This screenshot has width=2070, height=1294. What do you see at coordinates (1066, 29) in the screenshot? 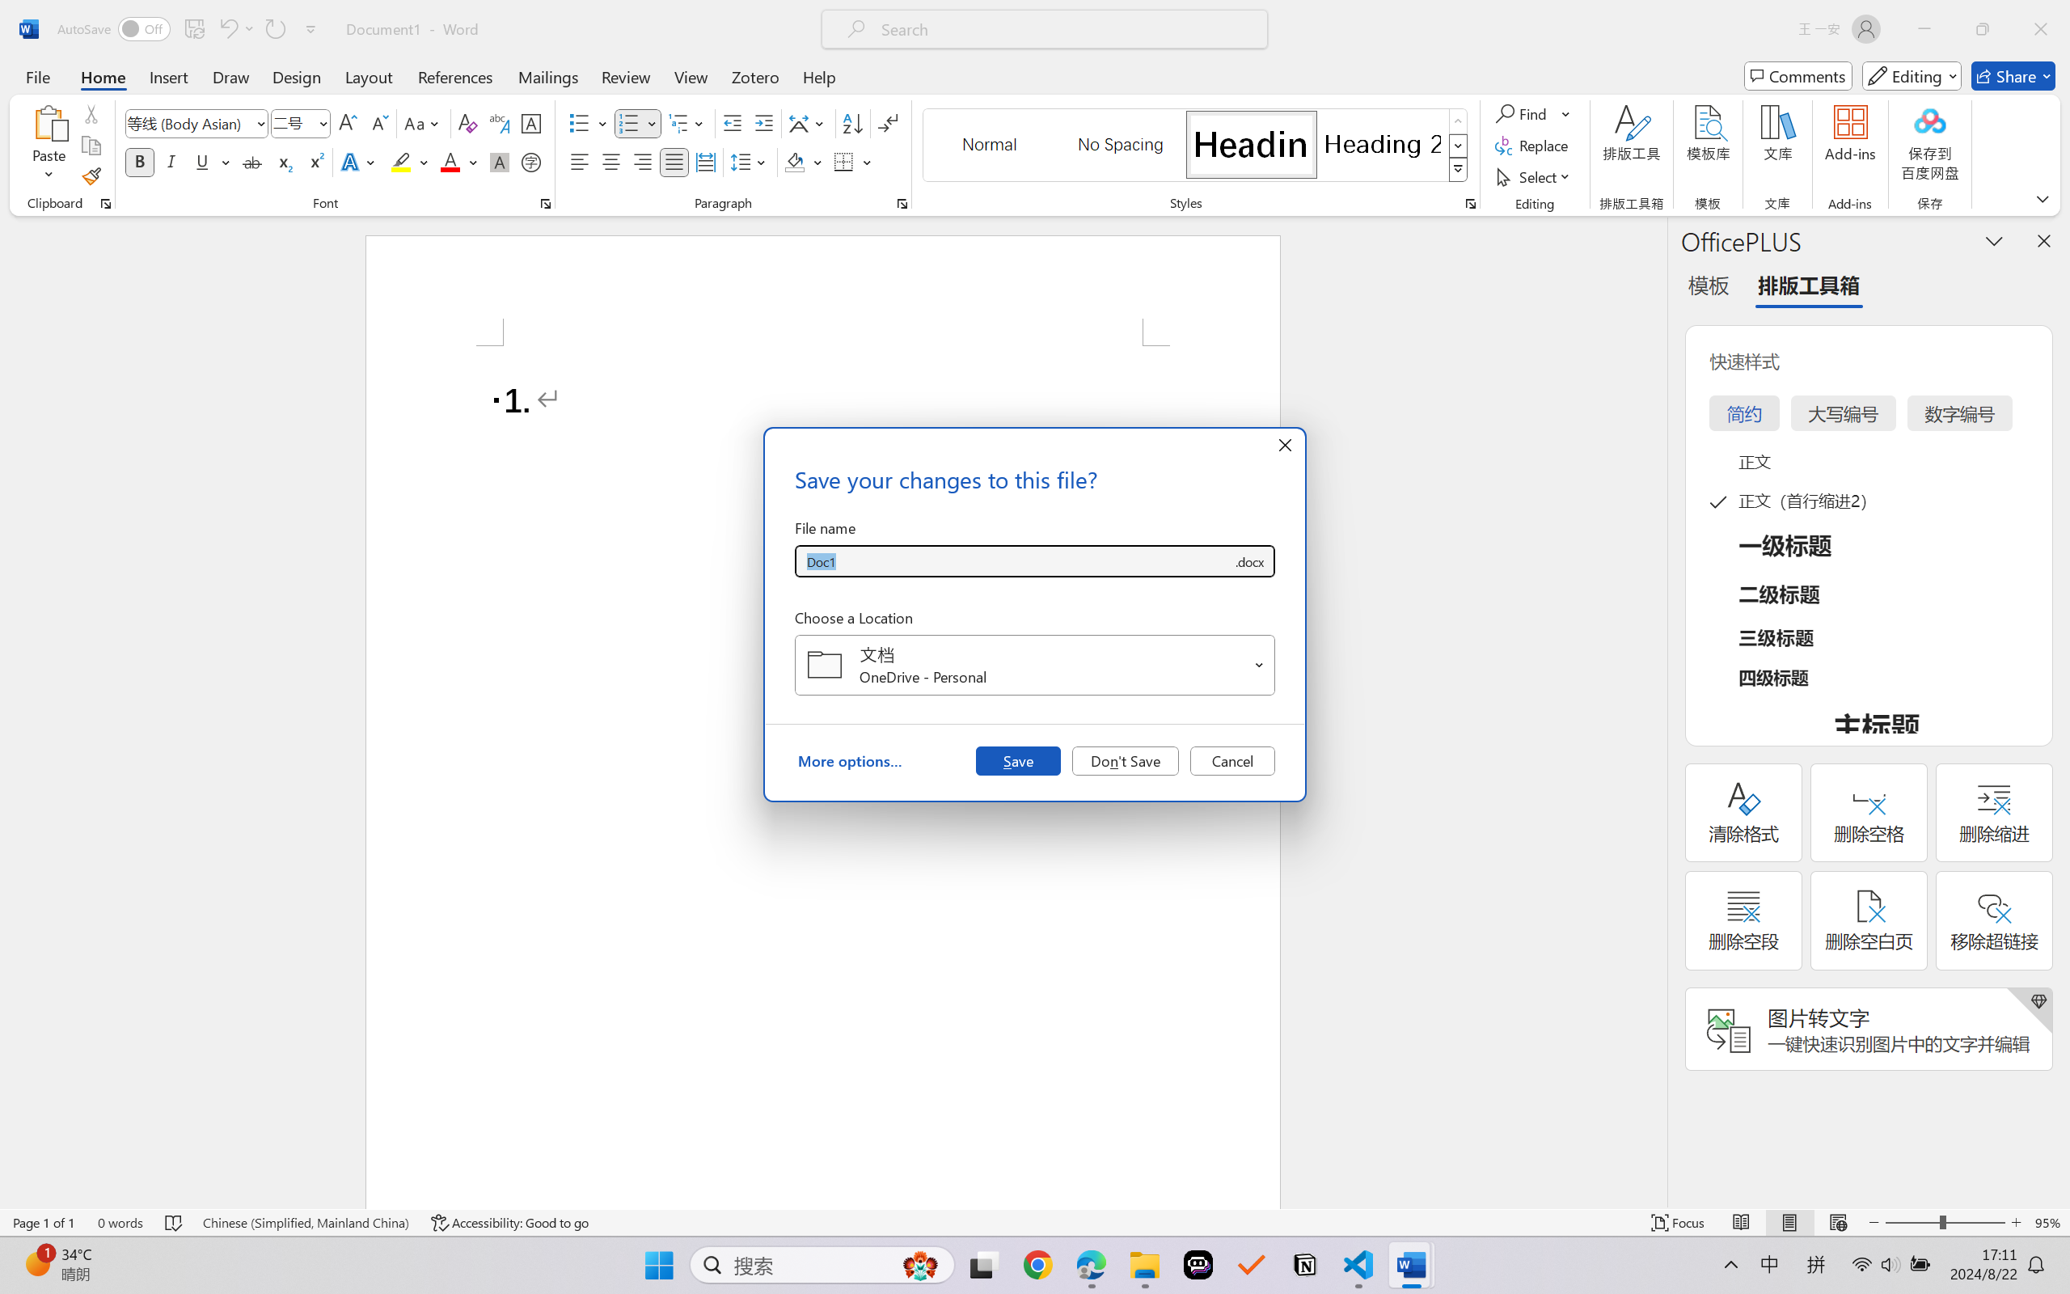
I see `Microsoft search` at bounding box center [1066, 29].